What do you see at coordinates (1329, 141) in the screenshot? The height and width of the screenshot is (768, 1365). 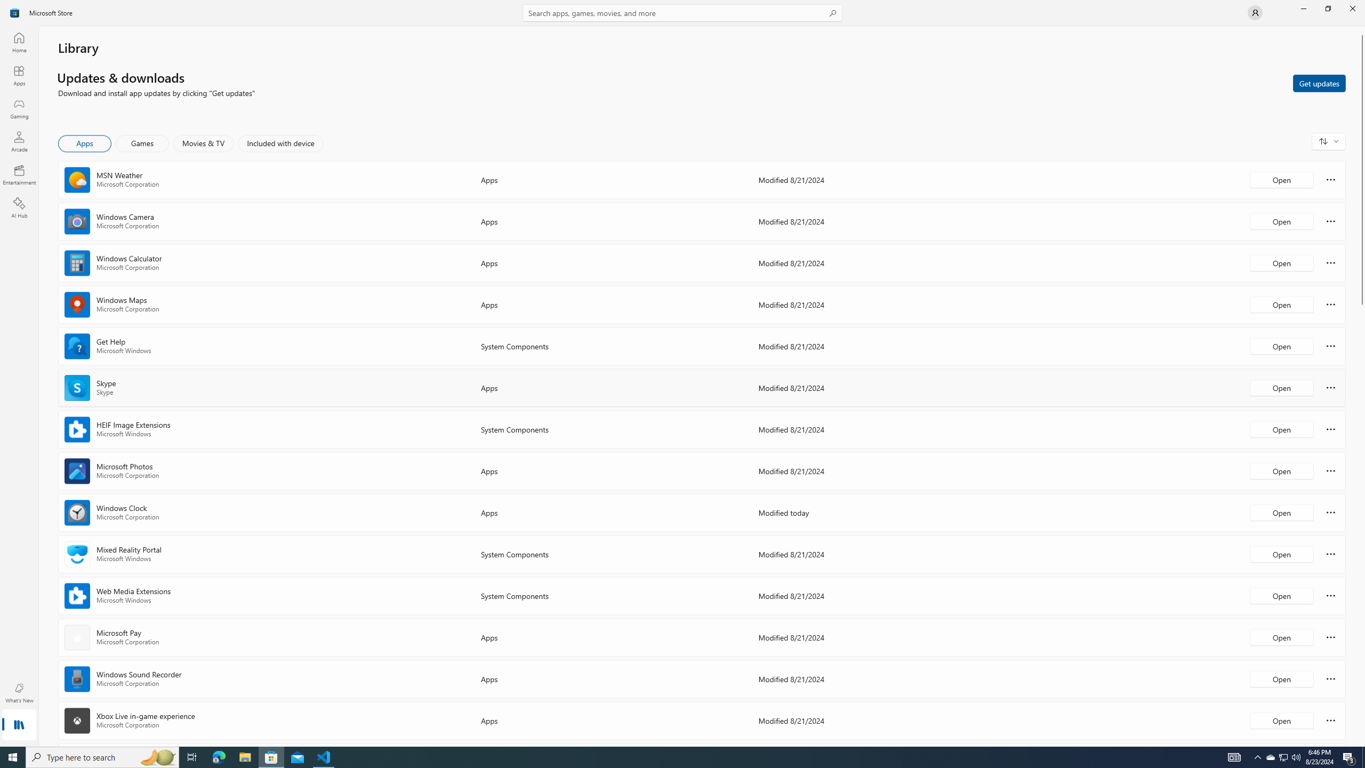 I see `Sort and filter` at bounding box center [1329, 141].